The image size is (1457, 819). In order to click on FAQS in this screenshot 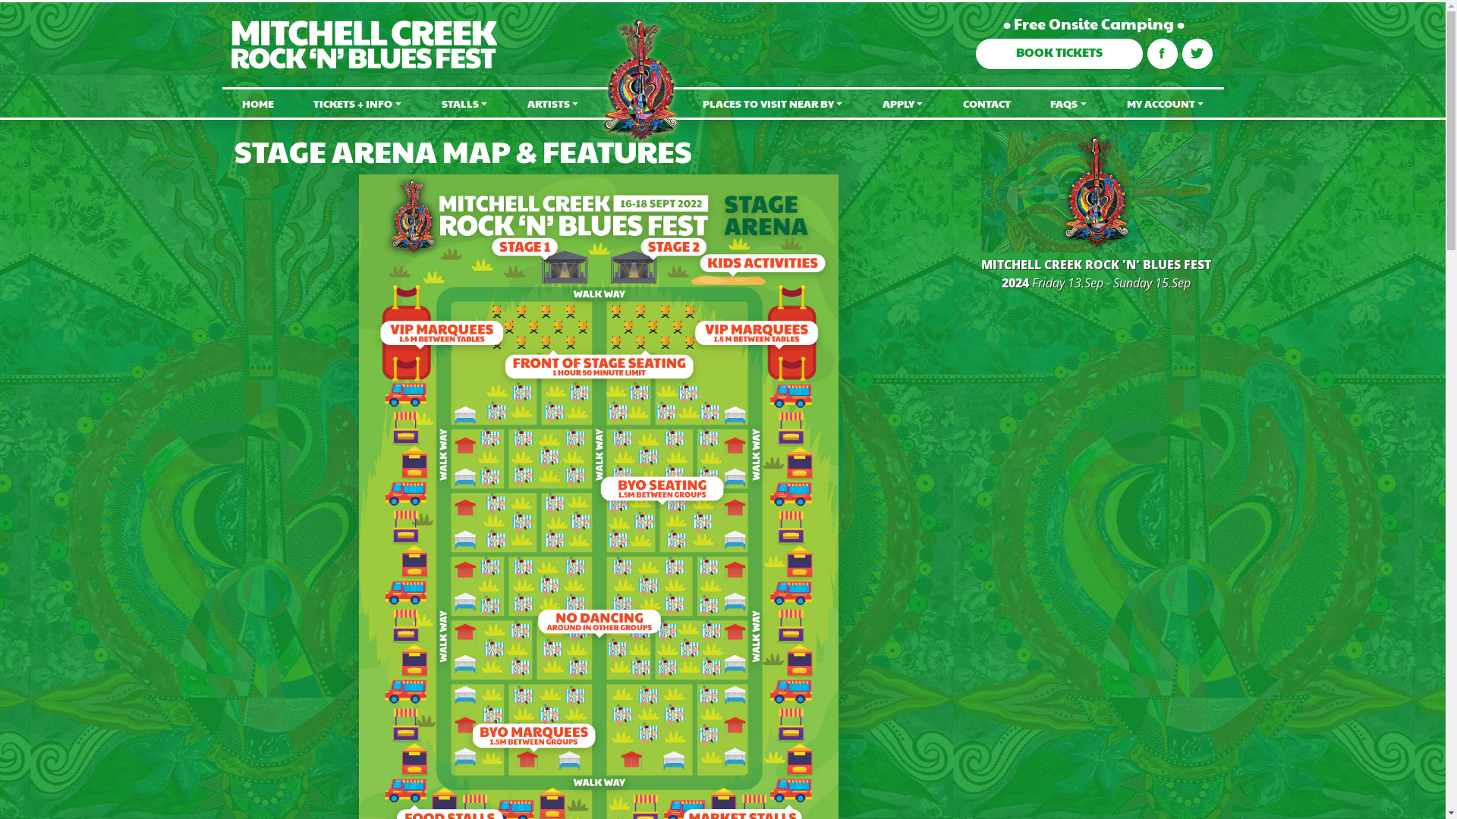, I will do `click(1068, 103)`.